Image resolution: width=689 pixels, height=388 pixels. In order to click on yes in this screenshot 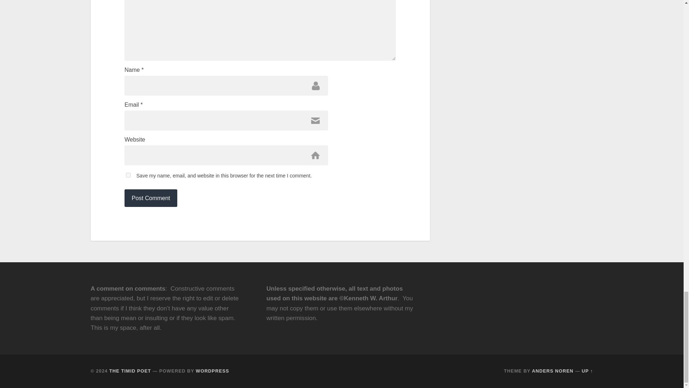, I will do `click(128, 175)`.